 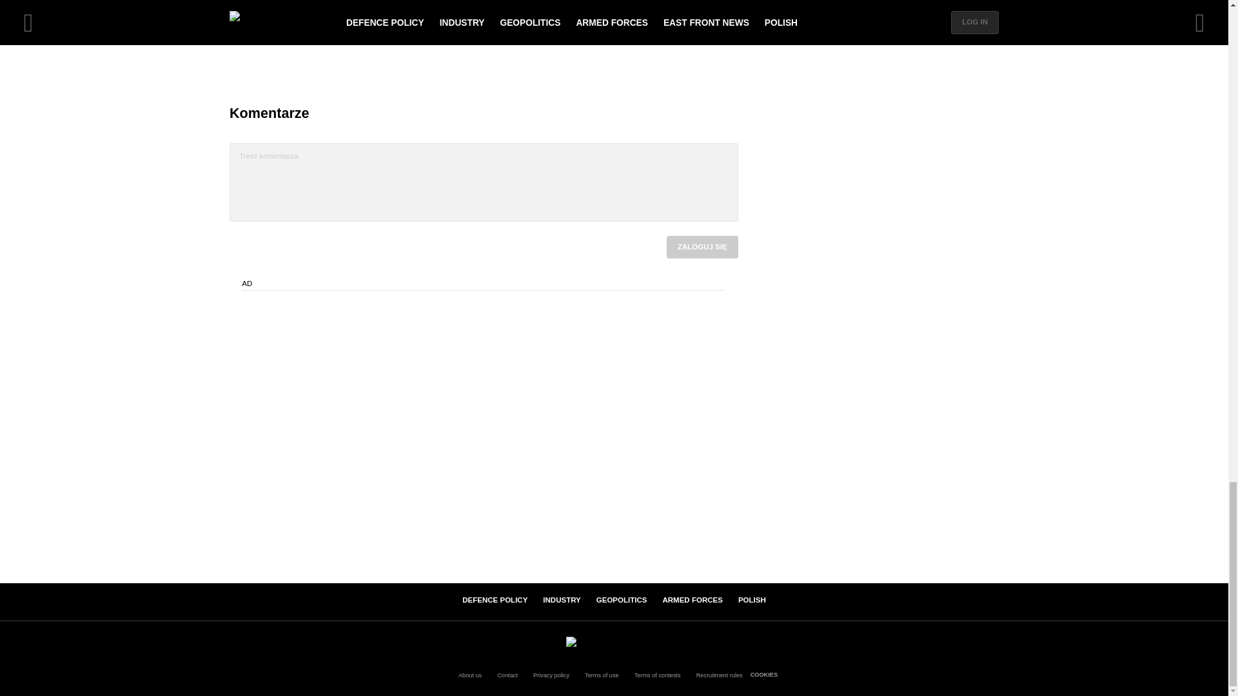 I want to click on DEFENCE POLICY, so click(x=494, y=599).